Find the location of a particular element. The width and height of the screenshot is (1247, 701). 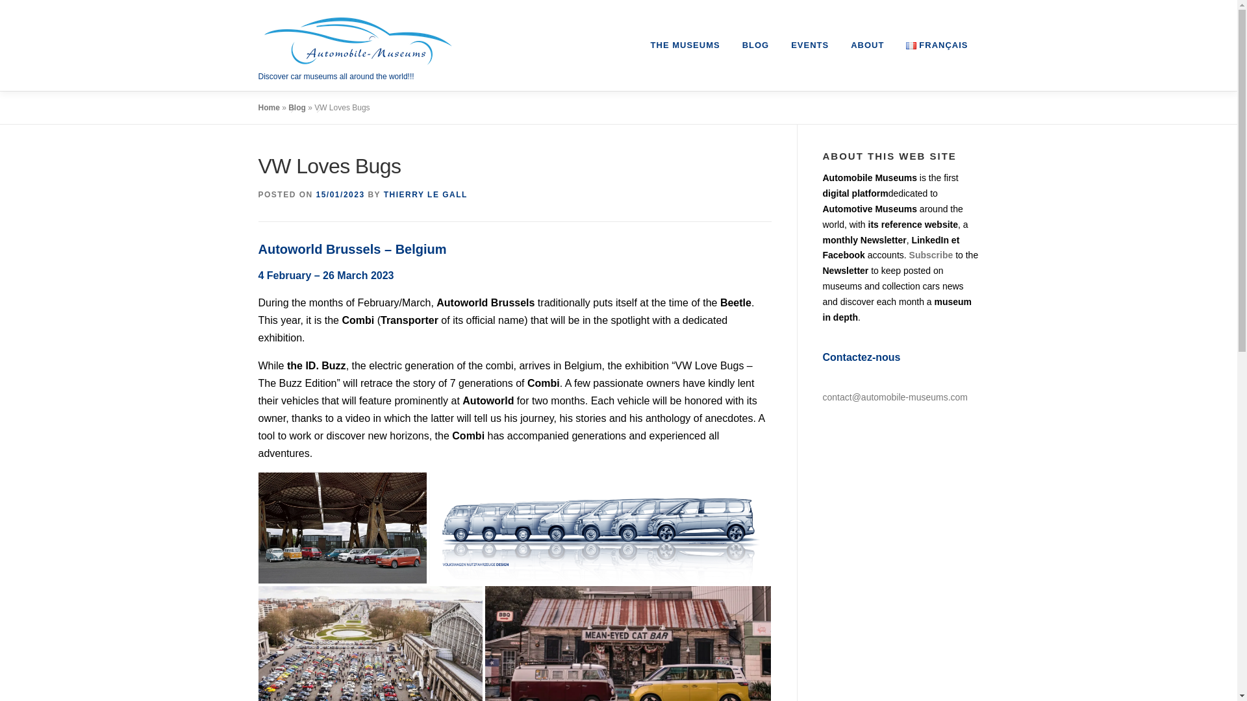

THE MUSEUMS is located at coordinates (685, 45).